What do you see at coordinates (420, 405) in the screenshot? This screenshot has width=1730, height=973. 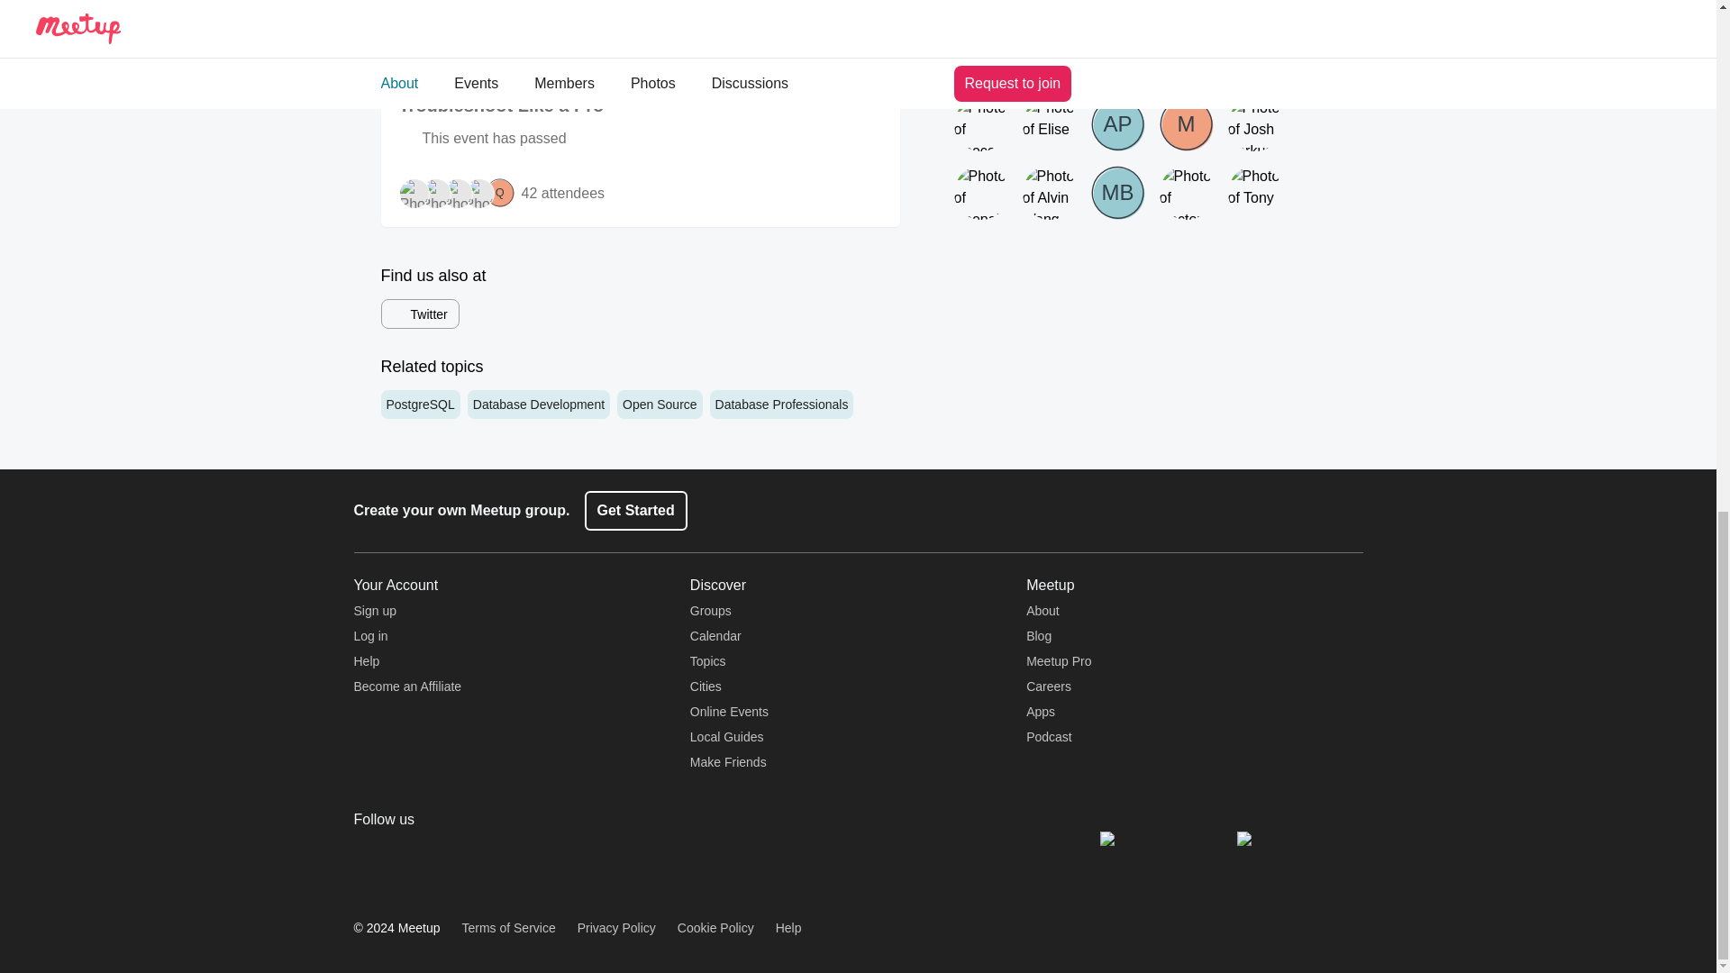 I see `PostgreSQL` at bounding box center [420, 405].